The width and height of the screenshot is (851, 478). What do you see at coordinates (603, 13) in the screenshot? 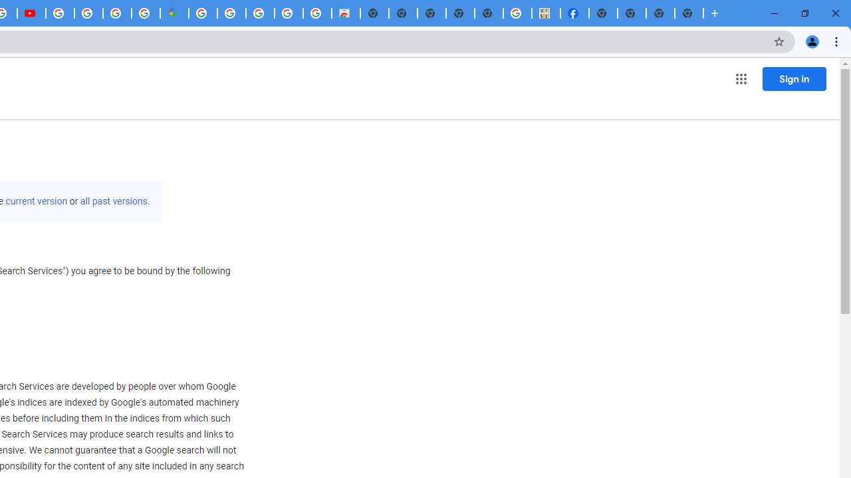
I see `New Tab` at bounding box center [603, 13].